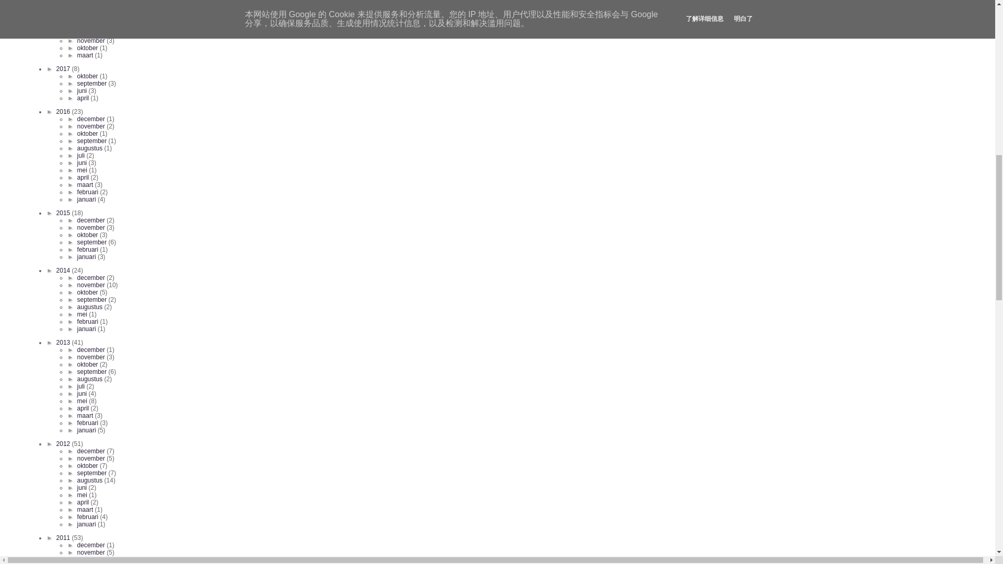 This screenshot has width=1003, height=564. Describe the element at coordinates (83, 13) in the screenshot. I see `juni` at that location.